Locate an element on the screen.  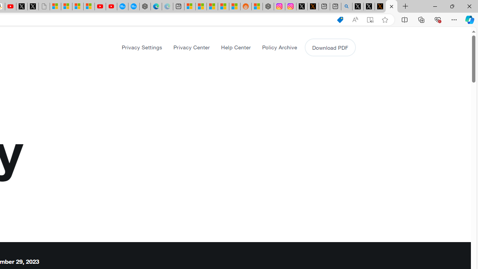
Split screen is located at coordinates (404, 19).